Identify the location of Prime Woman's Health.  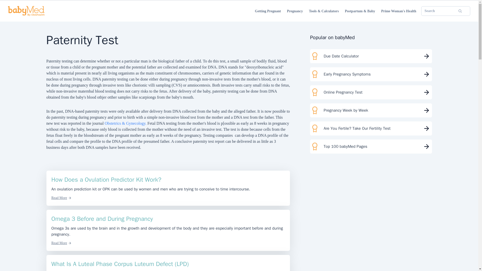
(399, 11).